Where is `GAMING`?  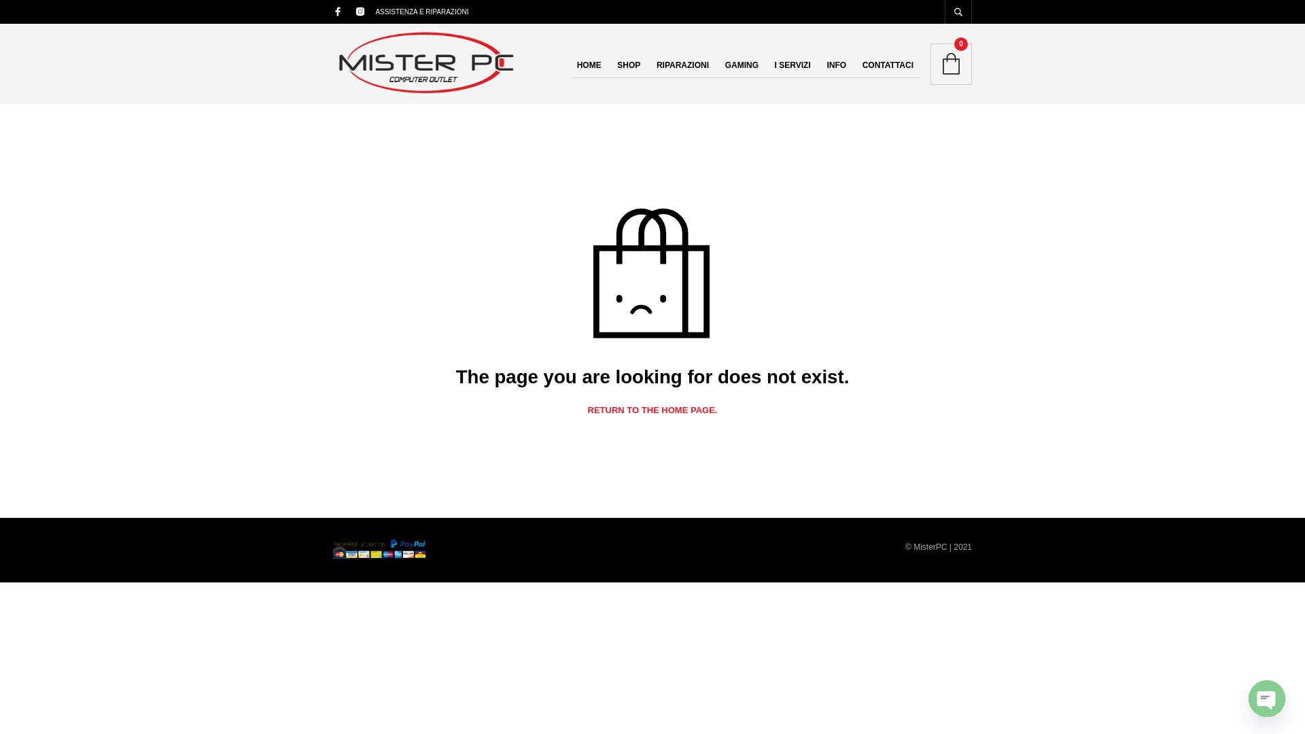
GAMING is located at coordinates (742, 65).